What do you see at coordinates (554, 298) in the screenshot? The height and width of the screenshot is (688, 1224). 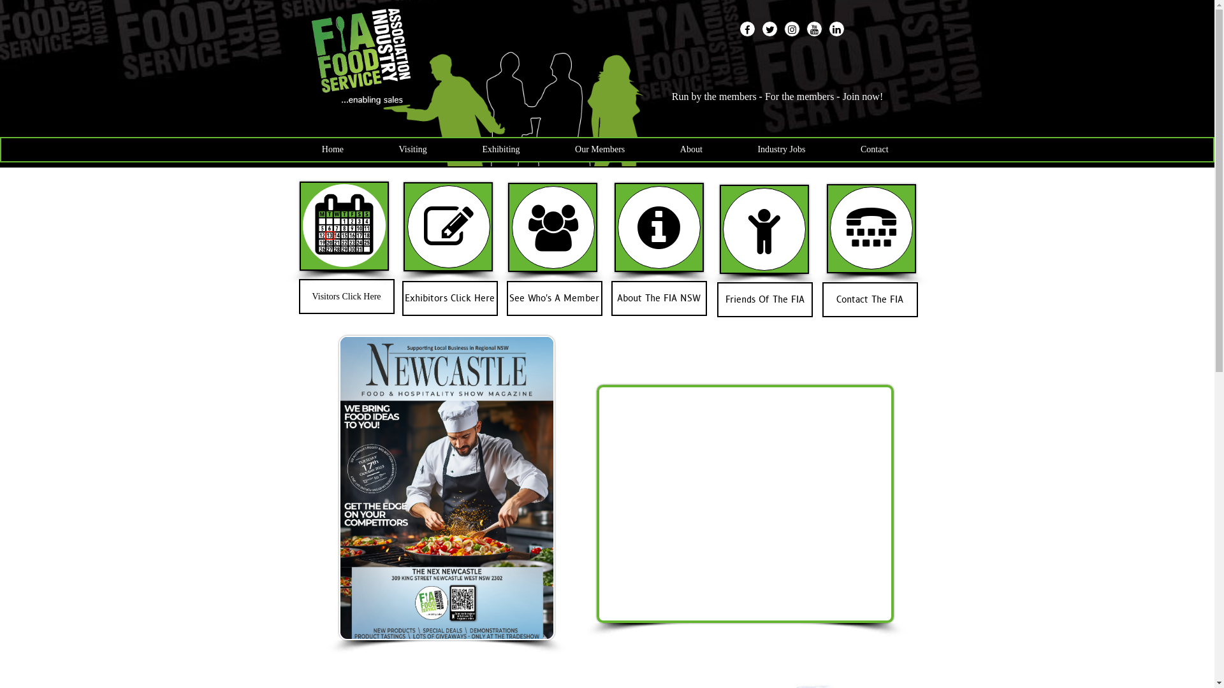 I see `See Who'S A Member` at bounding box center [554, 298].